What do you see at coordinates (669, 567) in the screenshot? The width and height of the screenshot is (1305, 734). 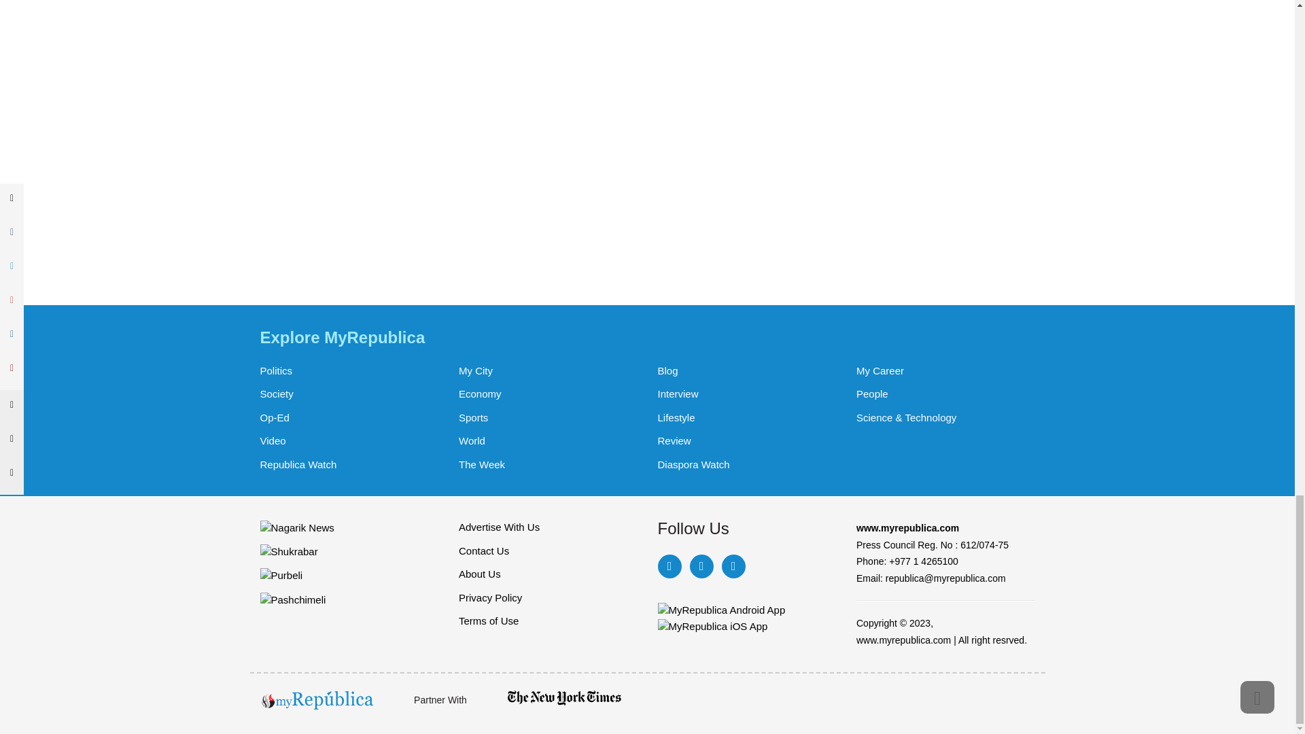 I see `Facebook` at bounding box center [669, 567].